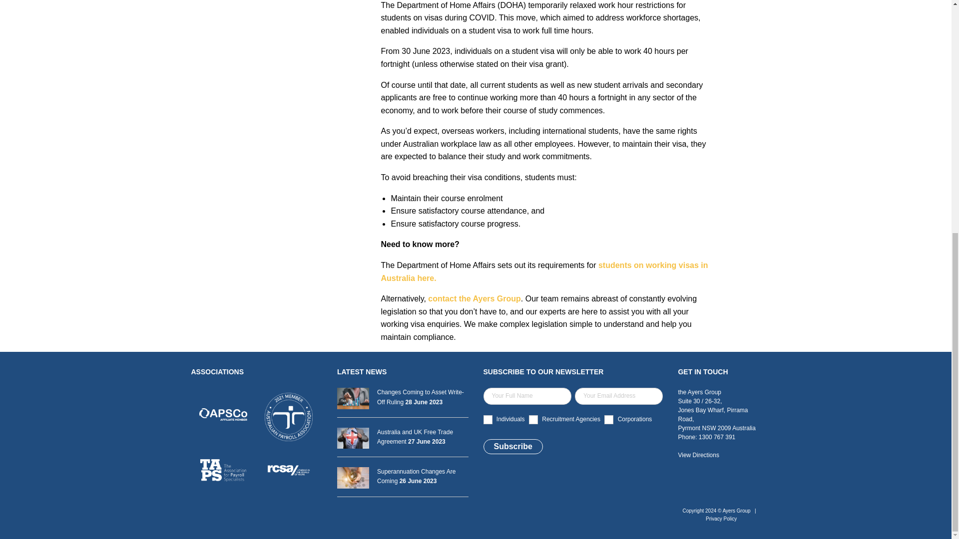 This screenshot has width=959, height=539. What do you see at coordinates (403, 477) in the screenshot?
I see `Superannuation Changes Are Coming` at bounding box center [403, 477].